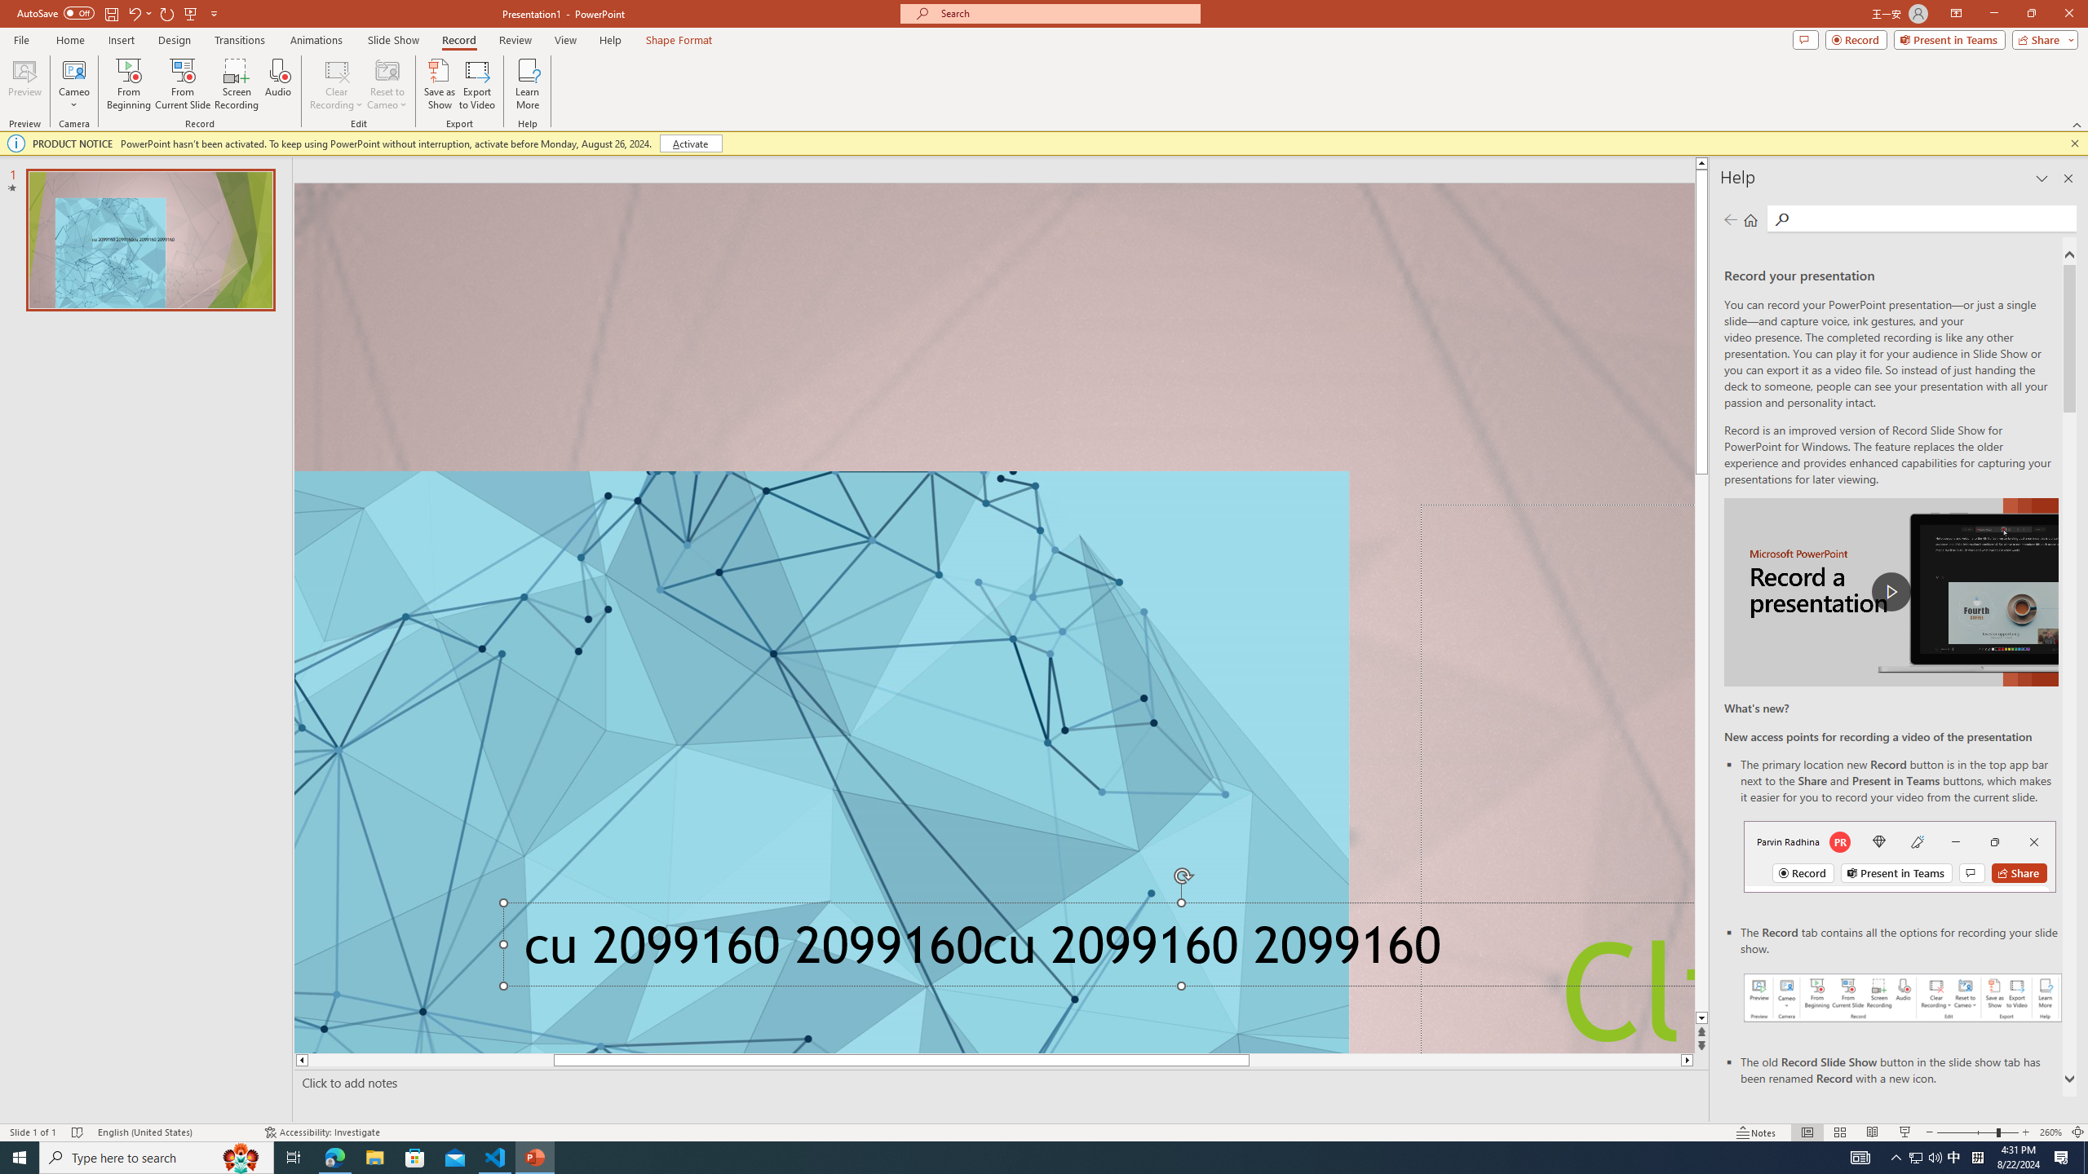 This screenshot has width=2088, height=1174. What do you see at coordinates (1094, 951) in the screenshot?
I see `TextBox 61` at bounding box center [1094, 951].